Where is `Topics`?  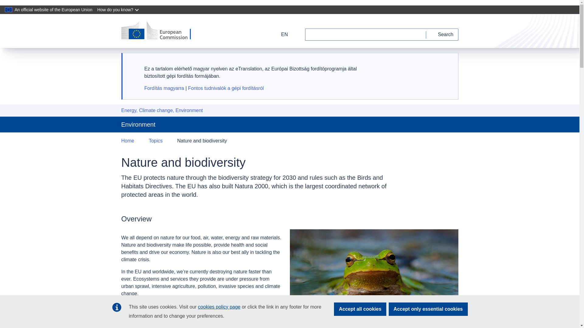
Topics is located at coordinates (155, 141).